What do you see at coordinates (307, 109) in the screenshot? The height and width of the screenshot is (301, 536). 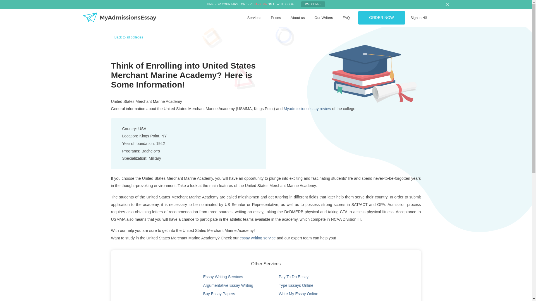 I see `Myadmissionsessay review` at bounding box center [307, 109].